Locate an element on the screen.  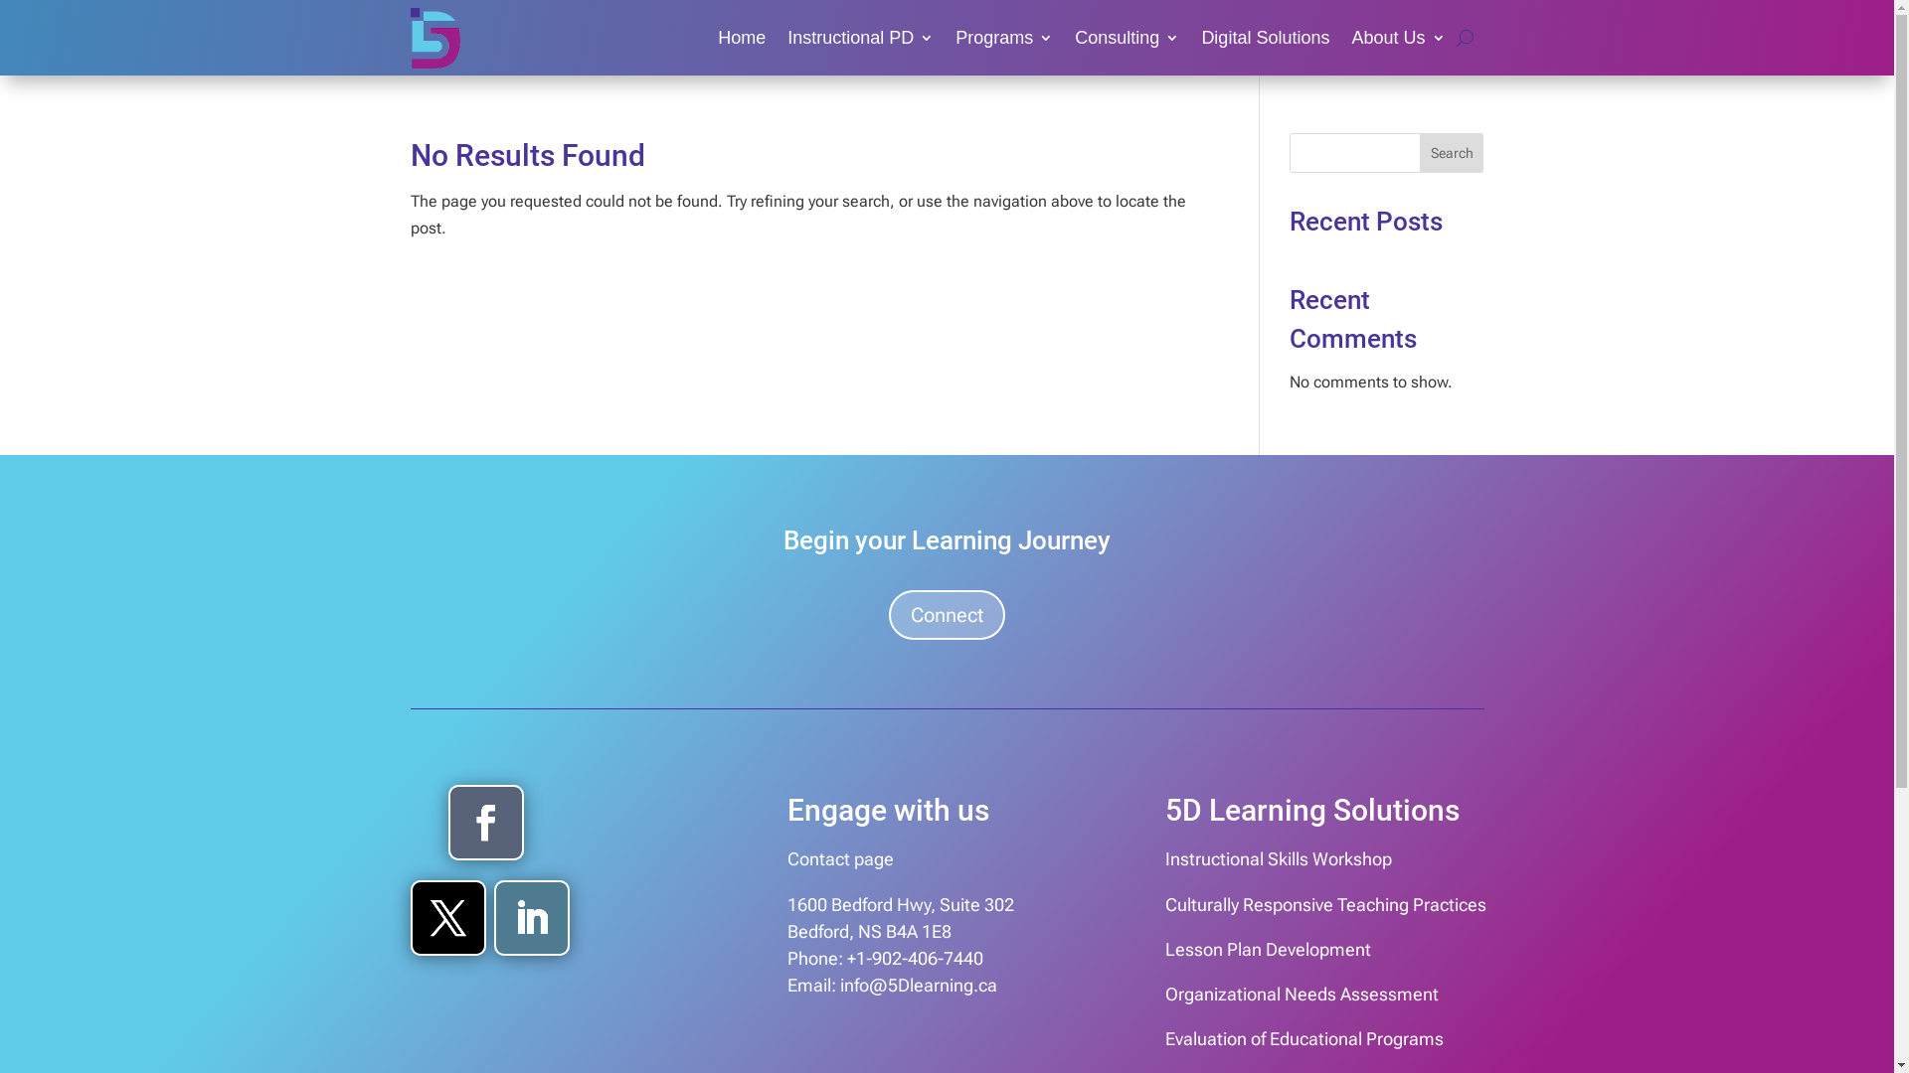
Culturally Responsive Teaching Practices is located at coordinates (1326, 904).